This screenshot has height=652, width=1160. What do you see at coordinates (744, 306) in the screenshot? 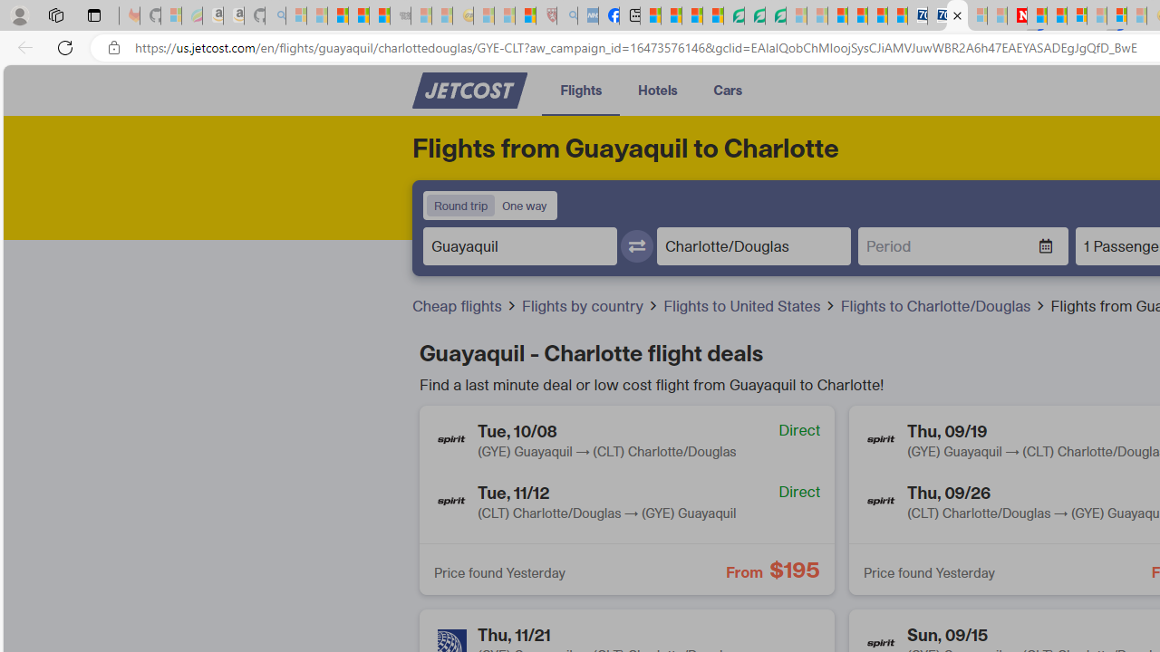
I see `Flights to United States` at bounding box center [744, 306].